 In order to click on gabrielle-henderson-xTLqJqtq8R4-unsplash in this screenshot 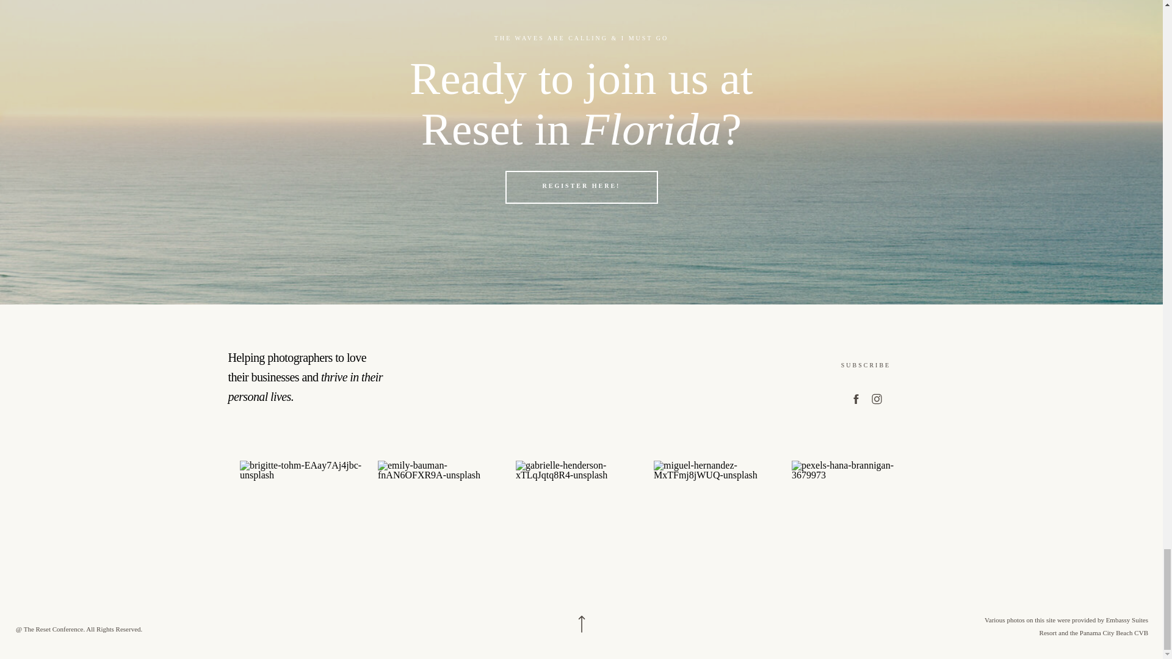, I will do `click(581, 526)`.